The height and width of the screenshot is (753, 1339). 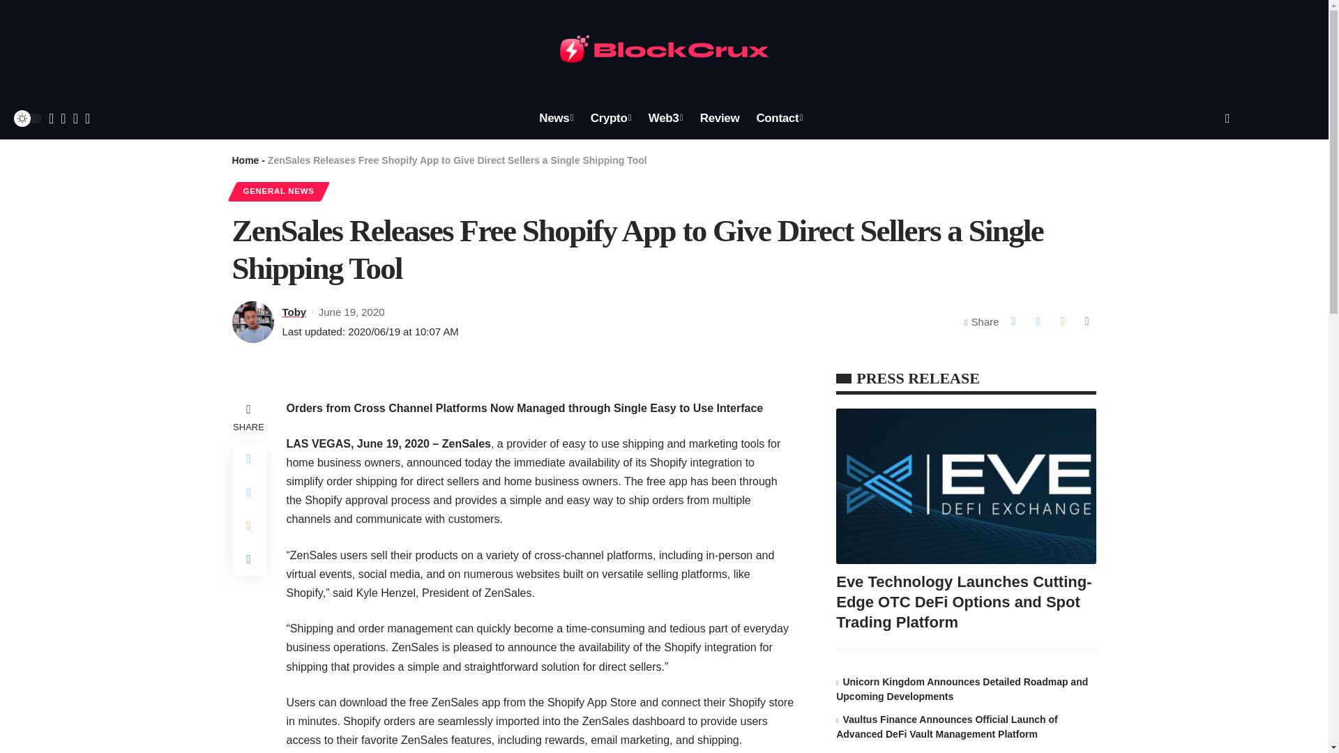 What do you see at coordinates (555, 119) in the screenshot?
I see `News` at bounding box center [555, 119].